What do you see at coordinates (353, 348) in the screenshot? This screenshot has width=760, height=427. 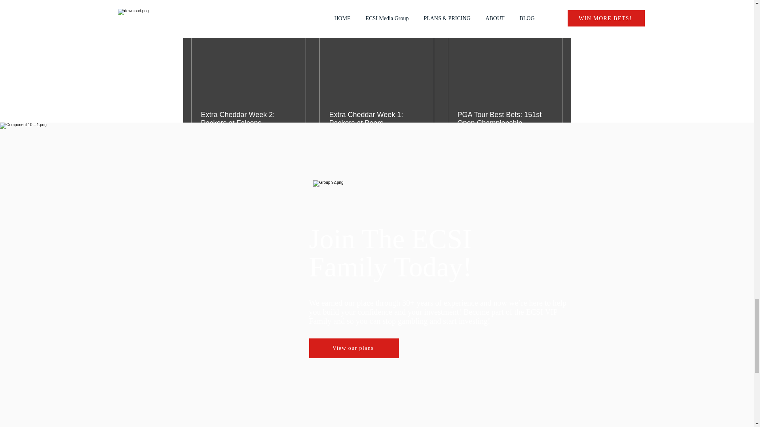 I see `View our plans` at bounding box center [353, 348].